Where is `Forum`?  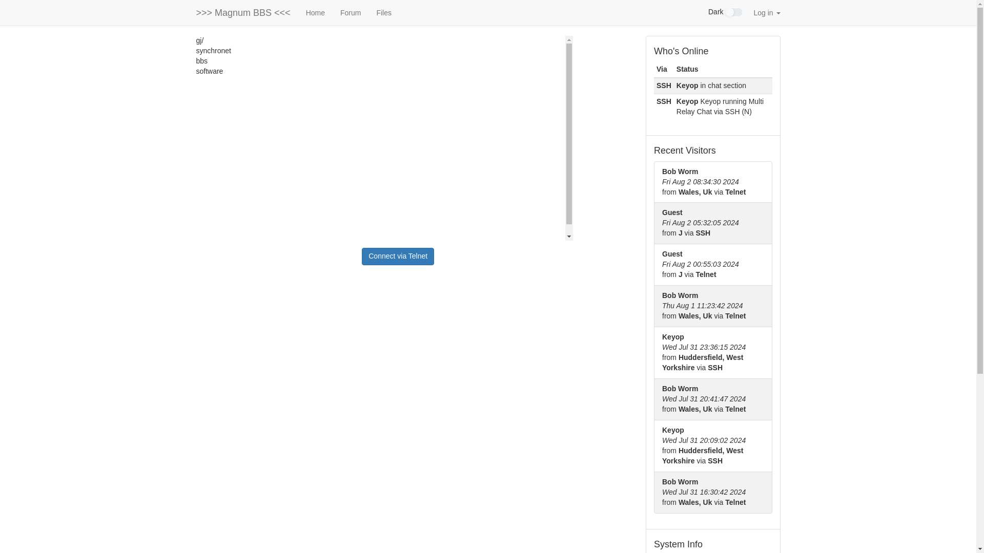
Forum is located at coordinates (350, 12).